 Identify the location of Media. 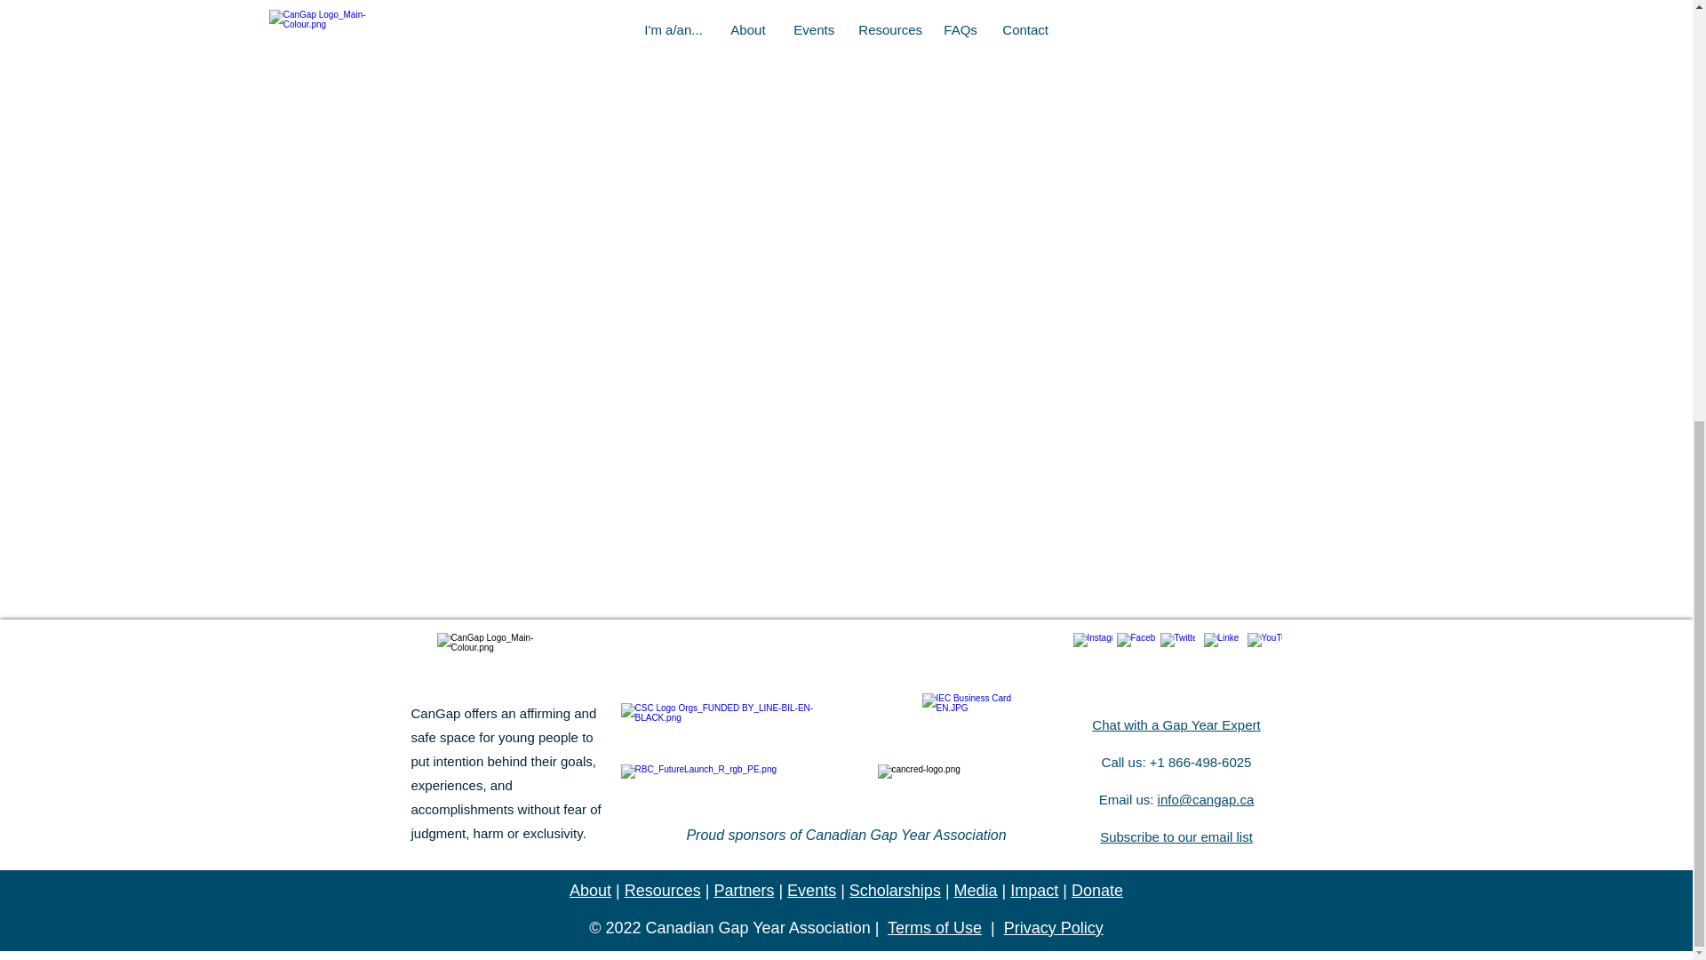
(976, 891).